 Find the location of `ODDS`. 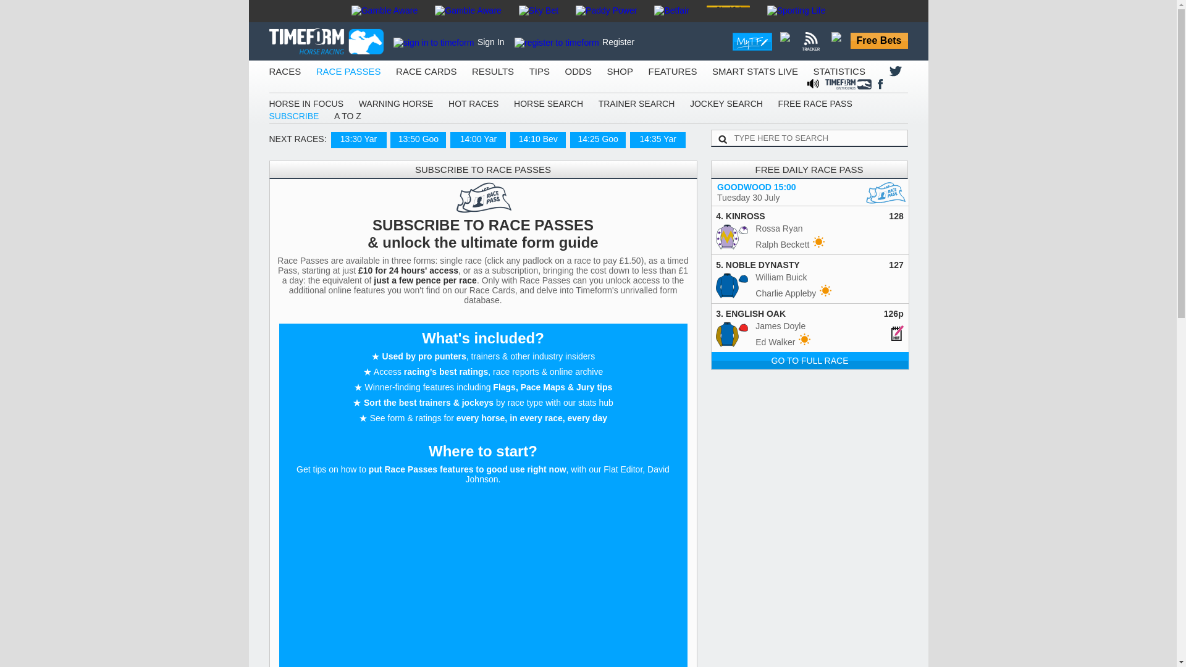

ODDS is located at coordinates (578, 71).